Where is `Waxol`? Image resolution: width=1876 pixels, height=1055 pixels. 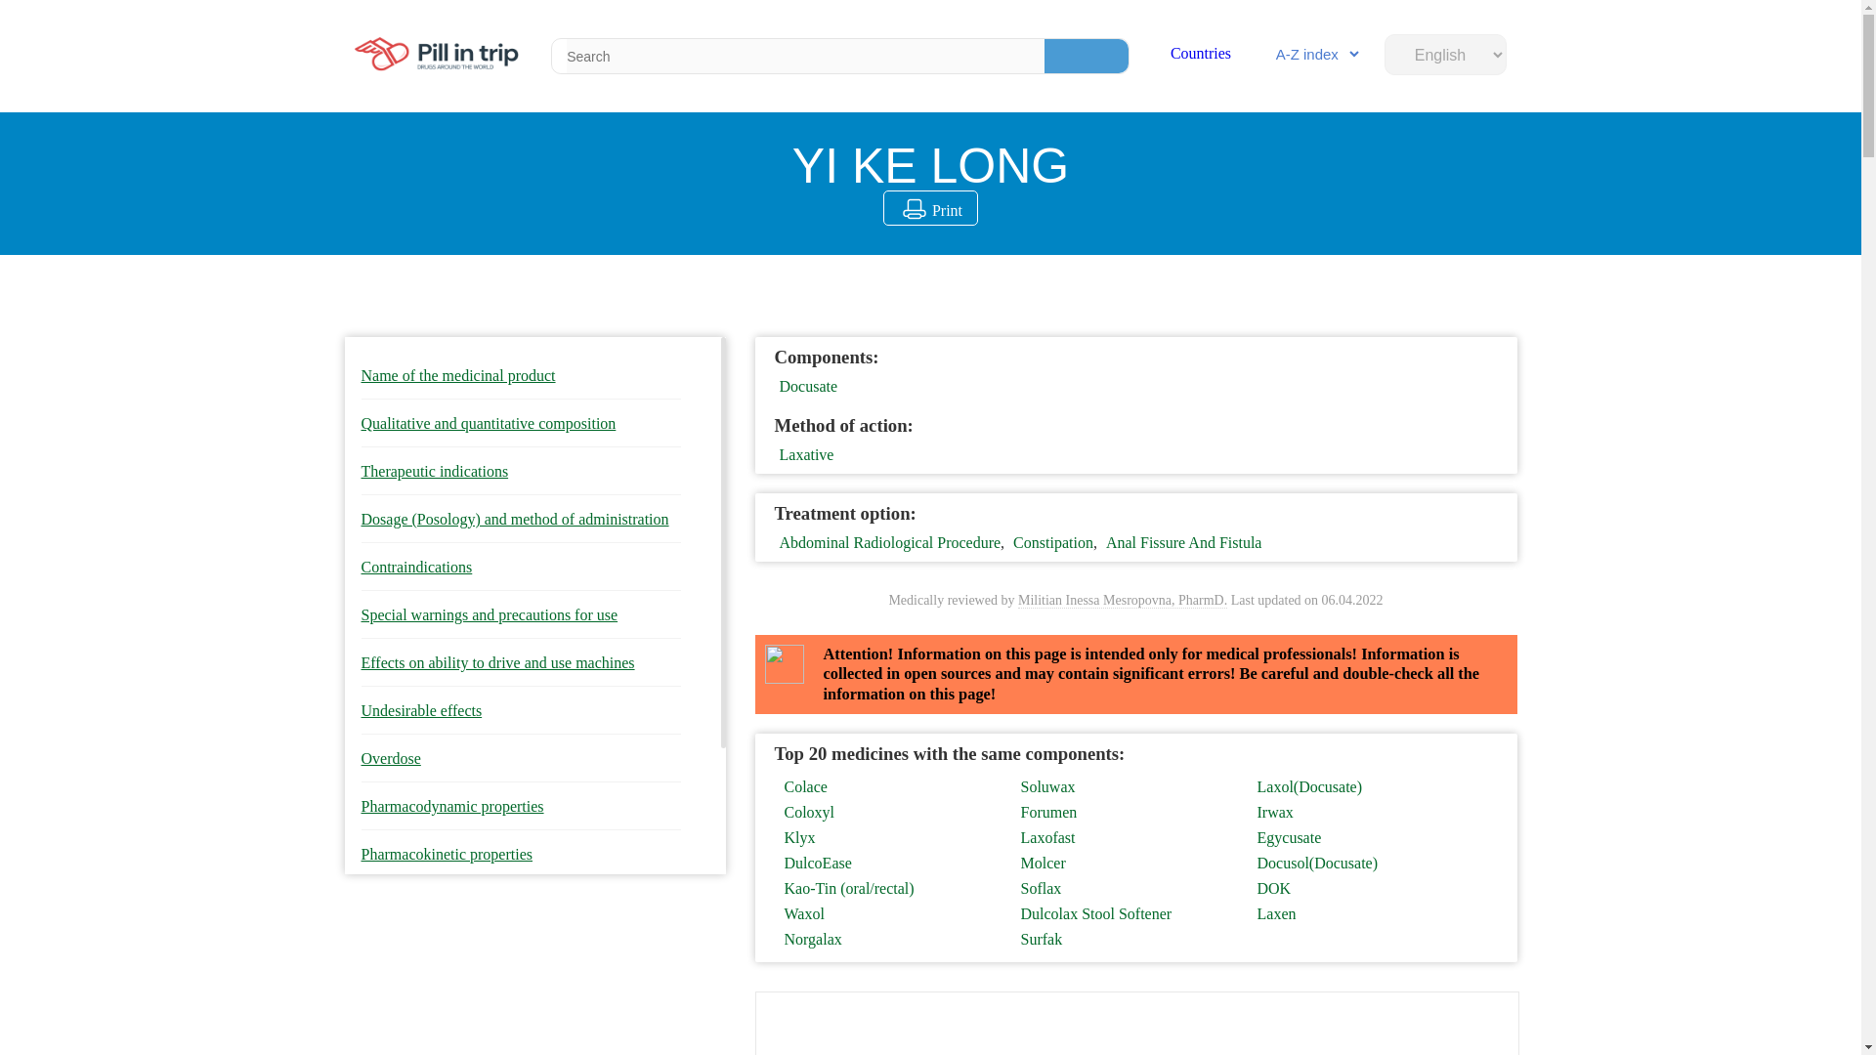 Waxol is located at coordinates (891, 913).